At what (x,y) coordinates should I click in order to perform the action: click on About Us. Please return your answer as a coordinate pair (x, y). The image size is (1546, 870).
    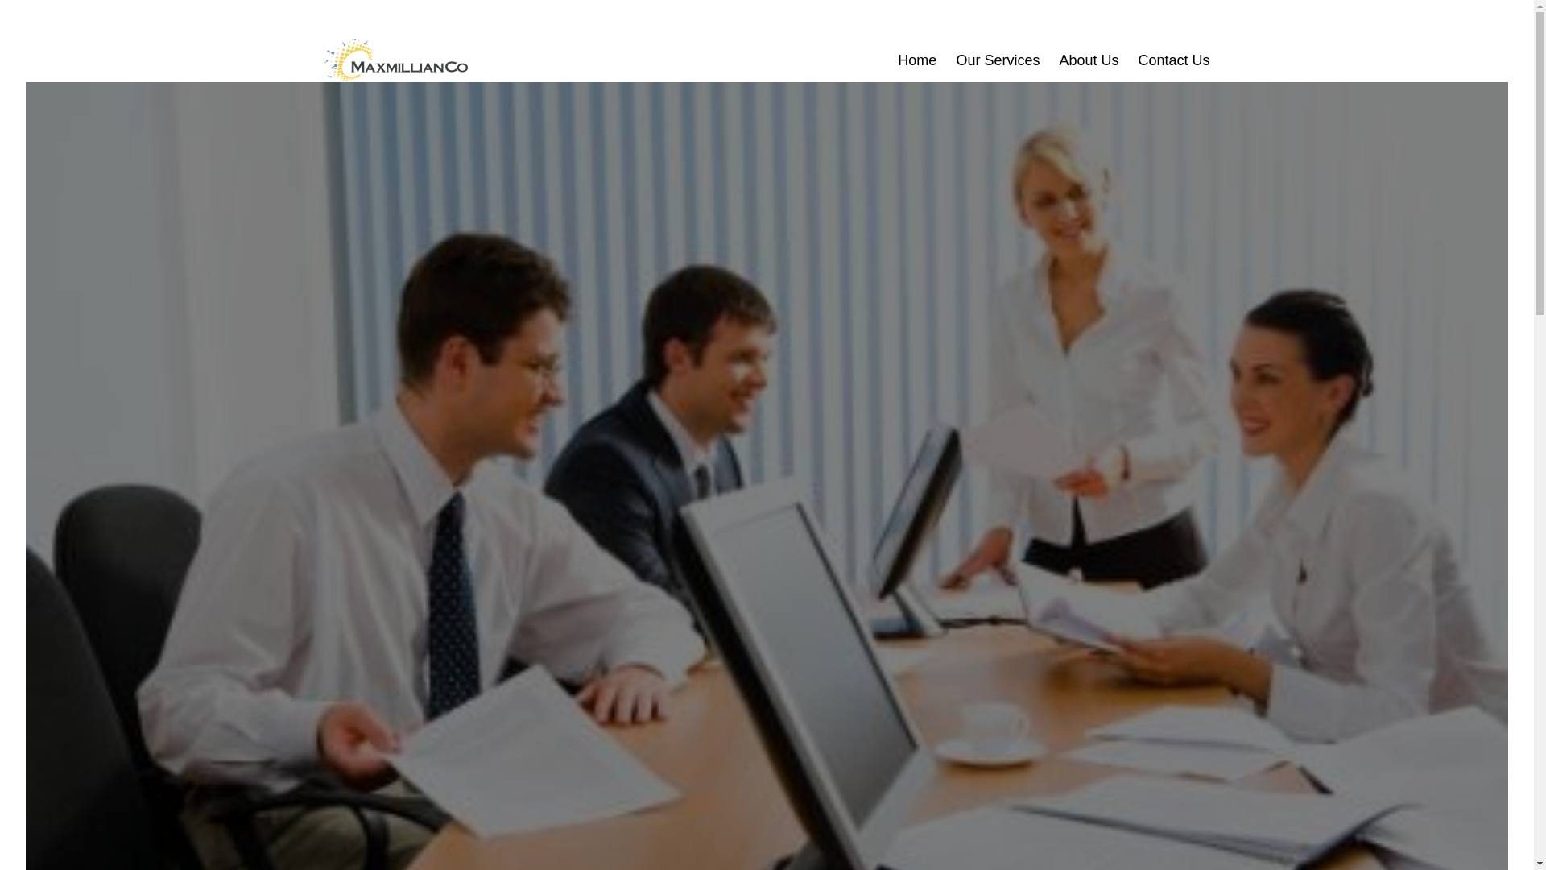
    Looking at the image, I should click on (1089, 61).